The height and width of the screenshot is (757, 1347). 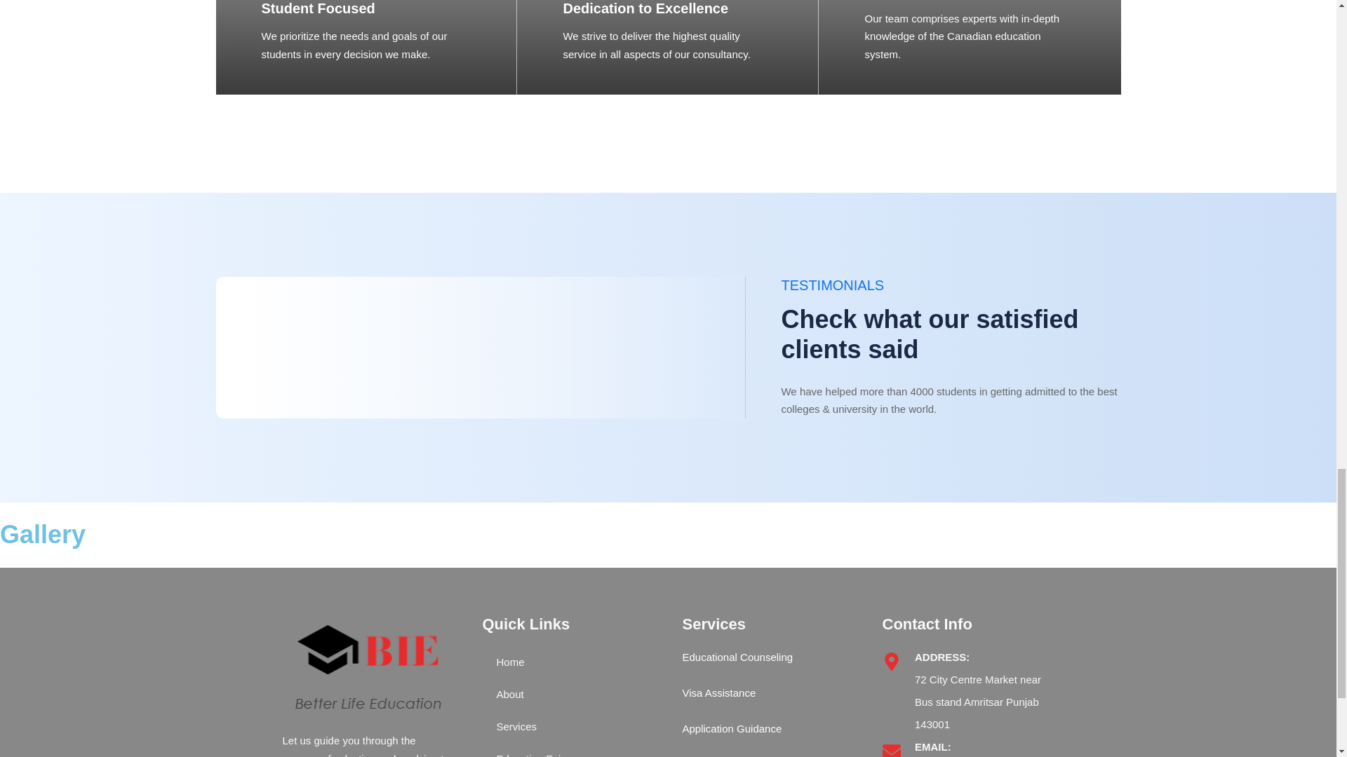 What do you see at coordinates (568, 694) in the screenshot?
I see `About` at bounding box center [568, 694].